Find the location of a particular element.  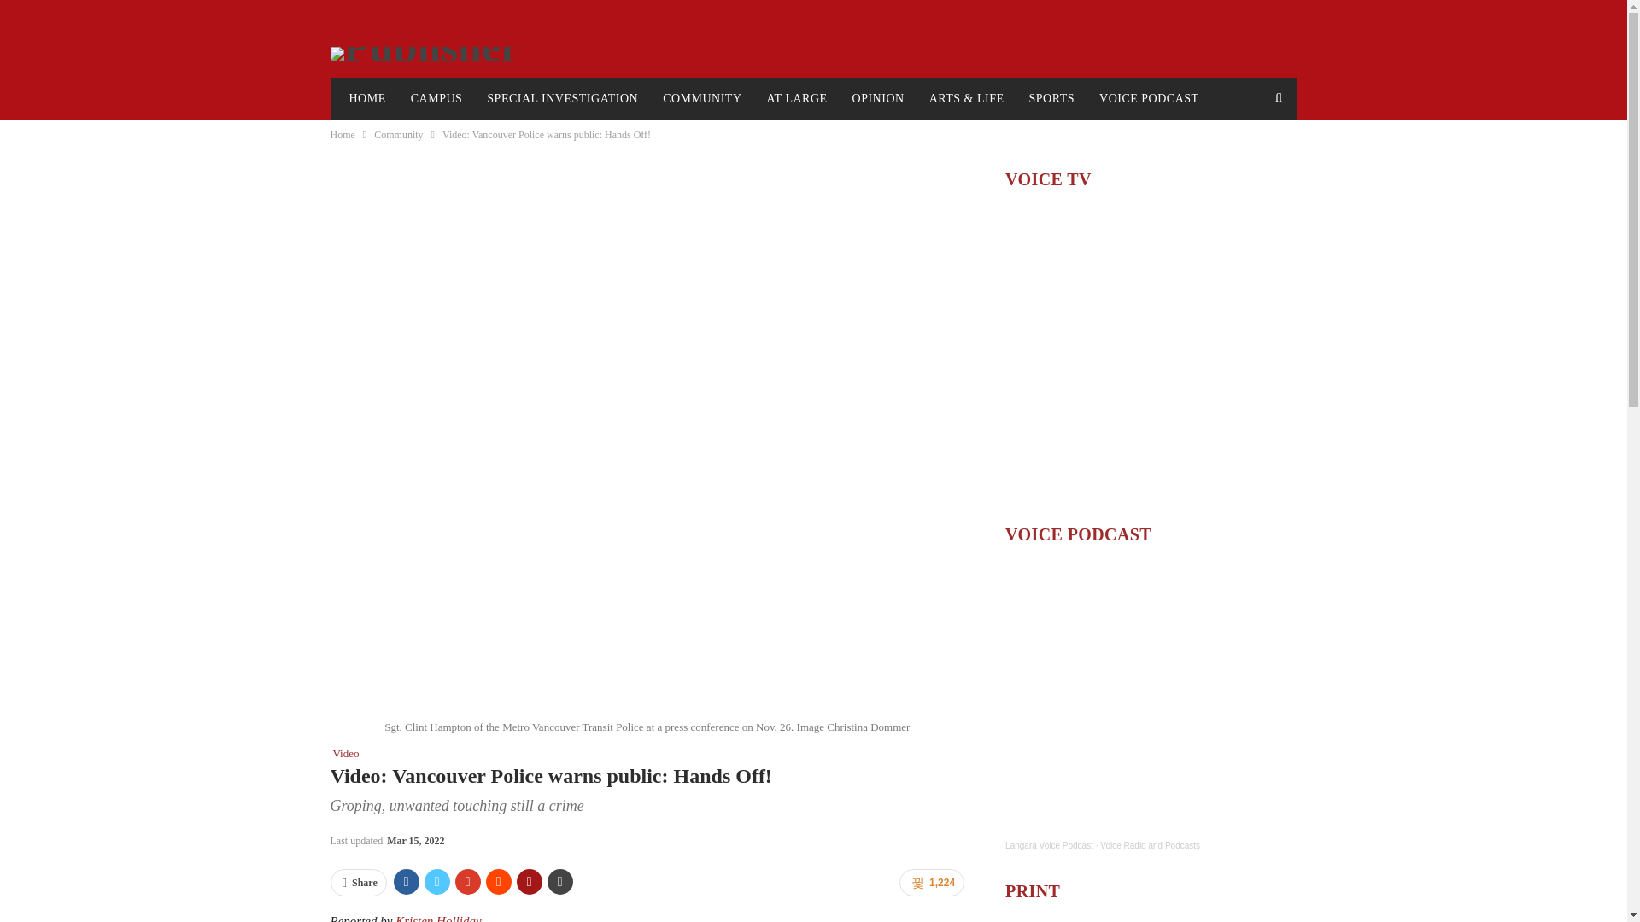

OPINION is located at coordinates (878, 99).